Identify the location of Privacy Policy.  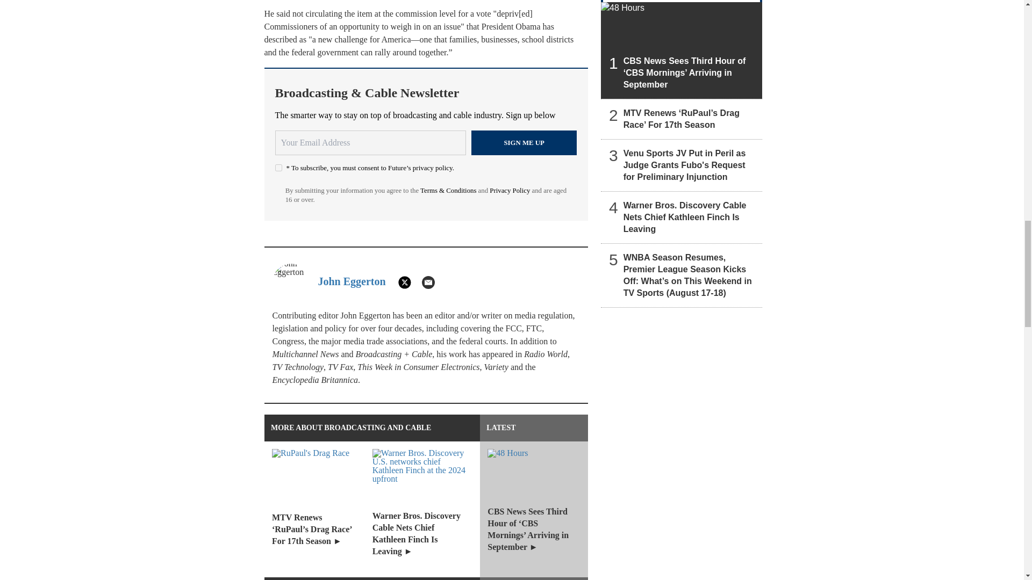
(510, 190).